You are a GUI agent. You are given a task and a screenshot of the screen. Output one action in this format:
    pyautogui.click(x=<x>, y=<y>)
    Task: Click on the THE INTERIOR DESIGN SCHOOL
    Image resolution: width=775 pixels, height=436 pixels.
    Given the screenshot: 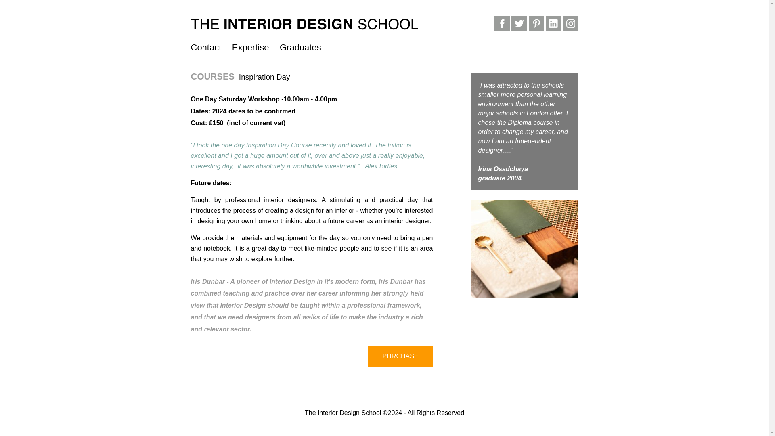 What is the action you would take?
    pyautogui.click(x=241, y=31)
    